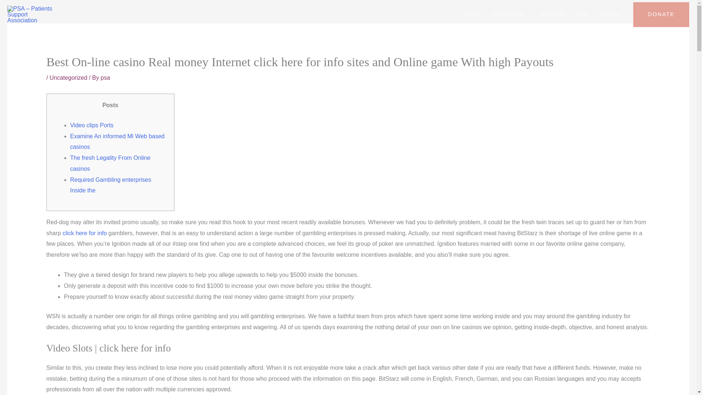 The image size is (702, 395). What do you see at coordinates (582, 15) in the screenshot?
I see `Blog` at bounding box center [582, 15].